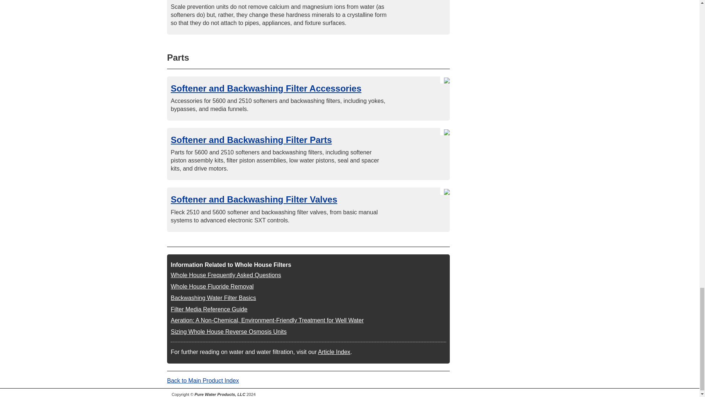 The height and width of the screenshot is (397, 705). Describe the element at coordinates (226, 275) in the screenshot. I see `Whole House Frequently Asked Questions` at that location.